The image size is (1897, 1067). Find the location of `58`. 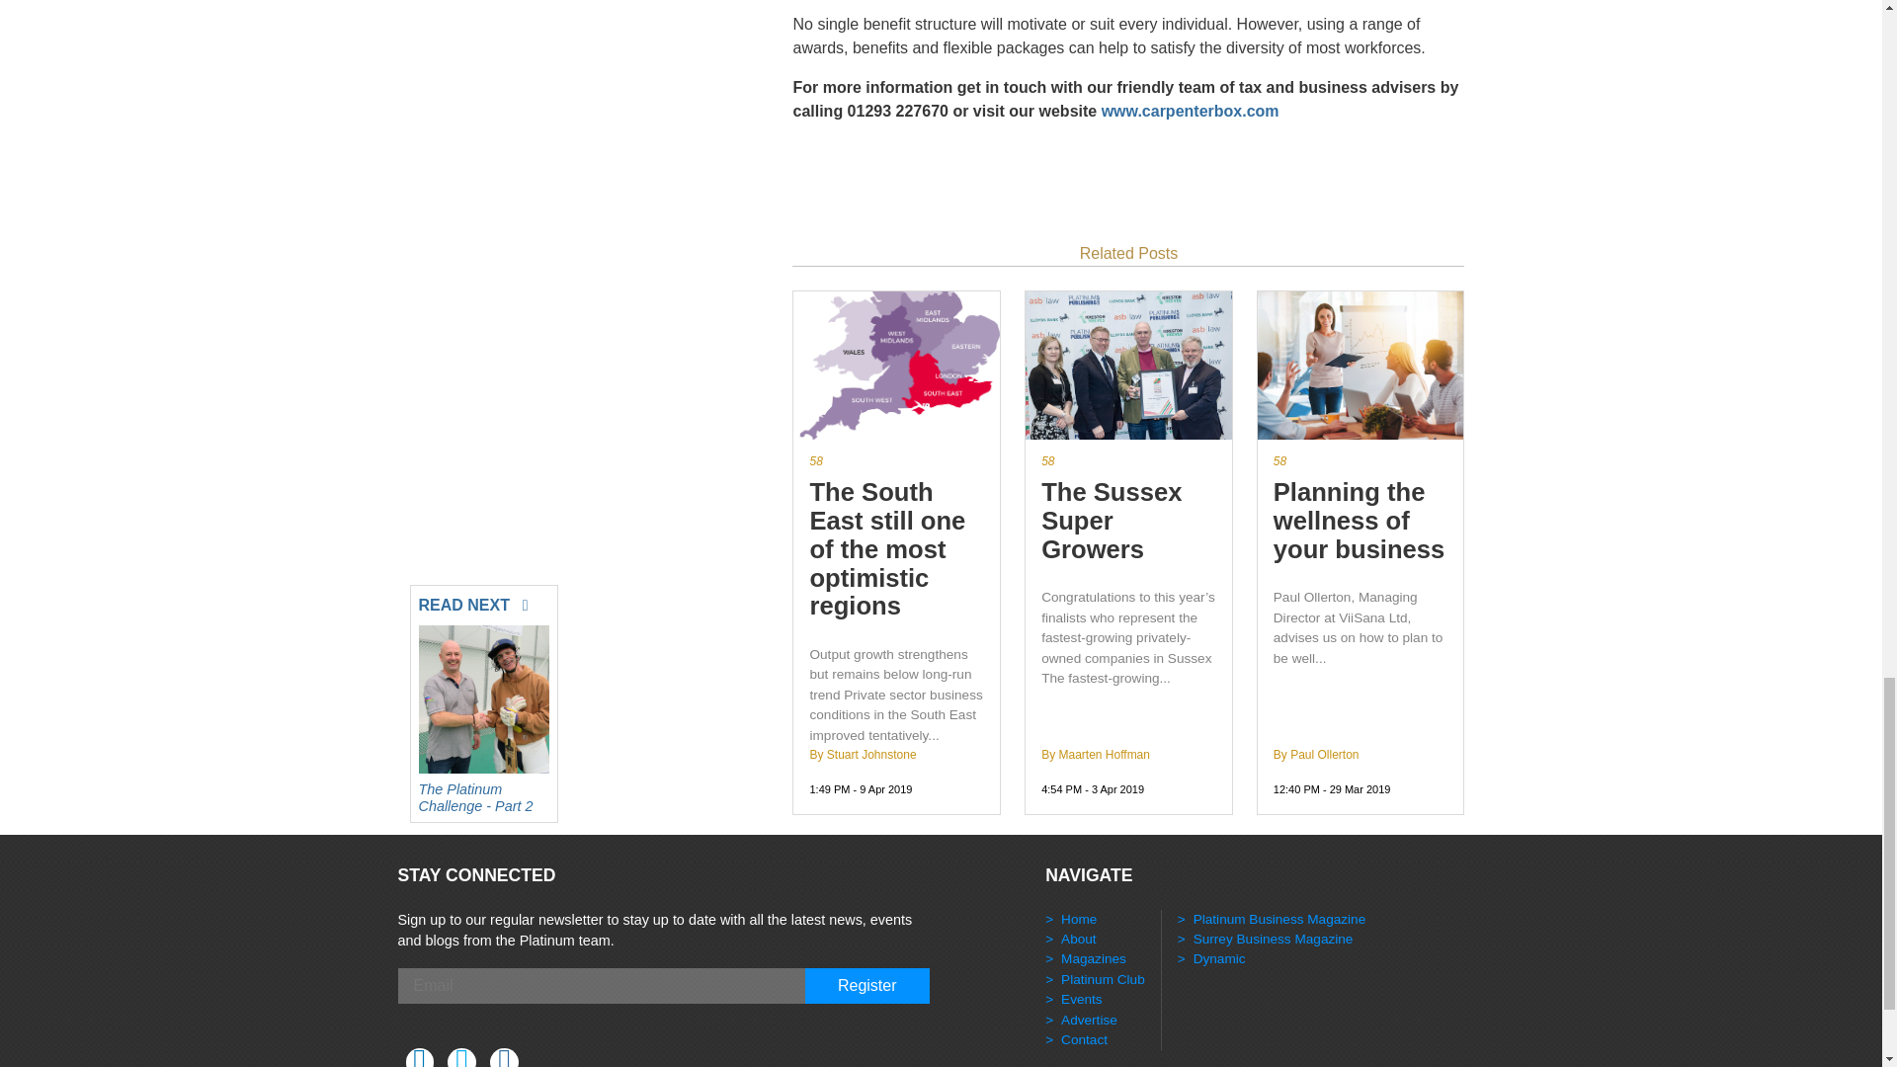

58 is located at coordinates (897, 460).